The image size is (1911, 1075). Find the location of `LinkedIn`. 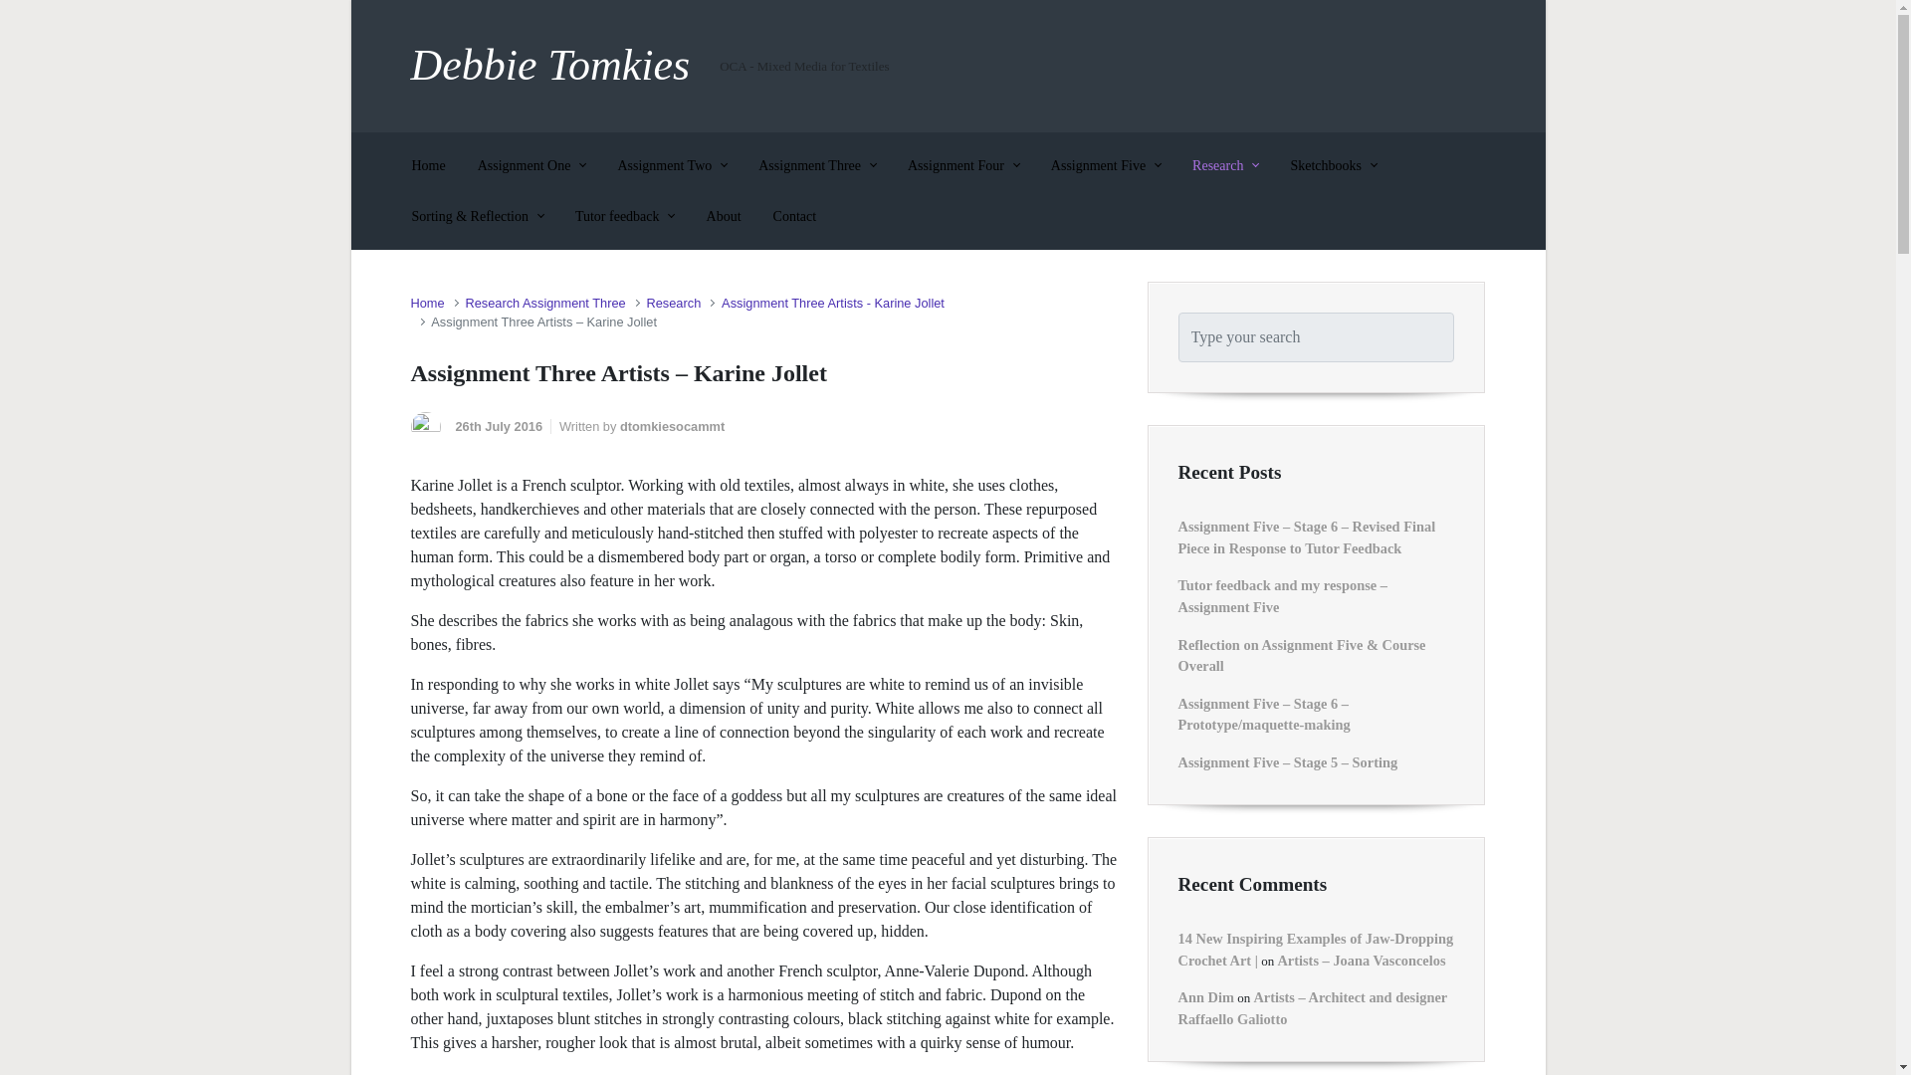

LinkedIn is located at coordinates (1437, 65).